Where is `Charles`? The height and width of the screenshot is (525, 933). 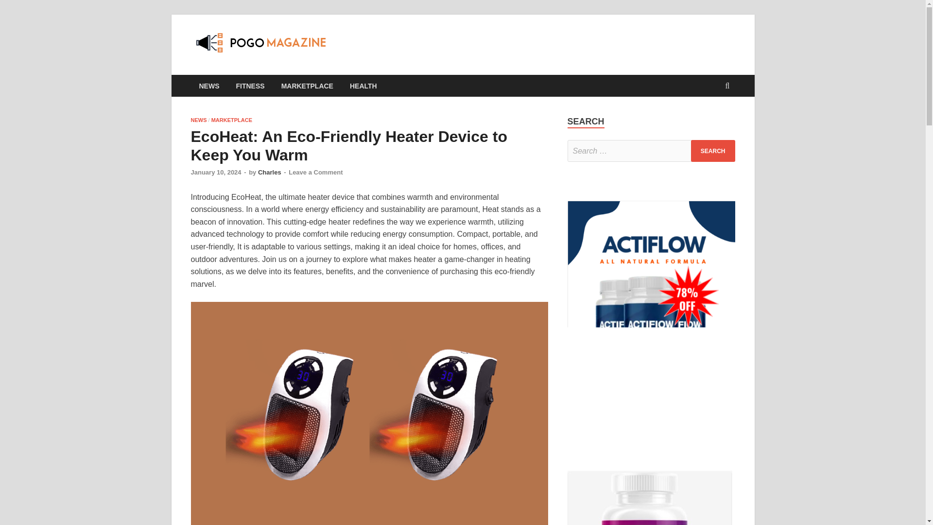
Charles is located at coordinates (270, 172).